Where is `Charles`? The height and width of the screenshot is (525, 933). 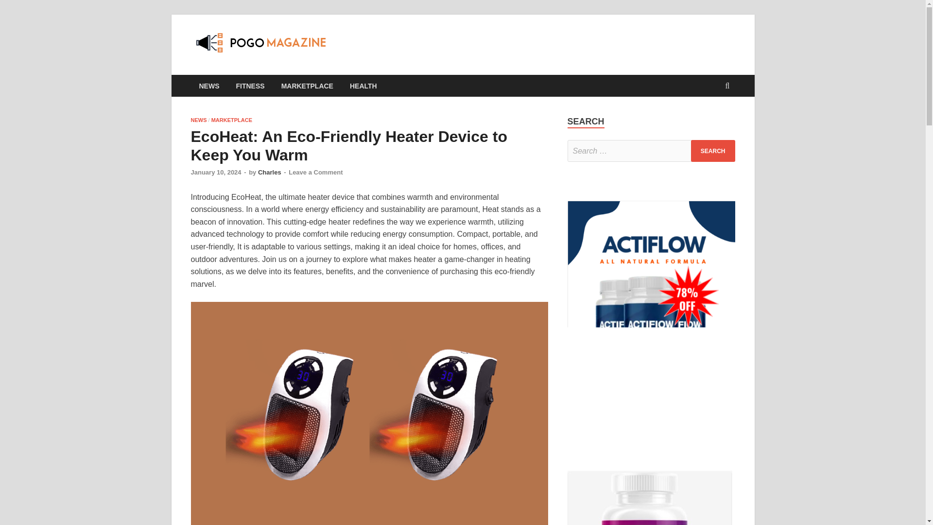
Charles is located at coordinates (270, 172).